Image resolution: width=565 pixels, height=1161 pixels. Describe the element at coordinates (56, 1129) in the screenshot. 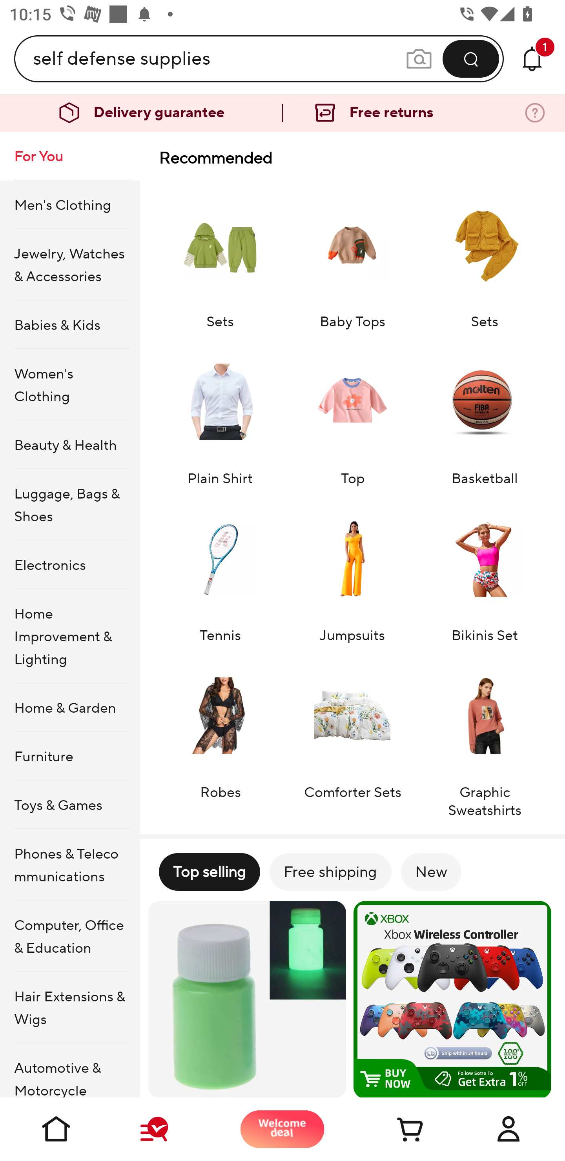

I see `Home` at that location.